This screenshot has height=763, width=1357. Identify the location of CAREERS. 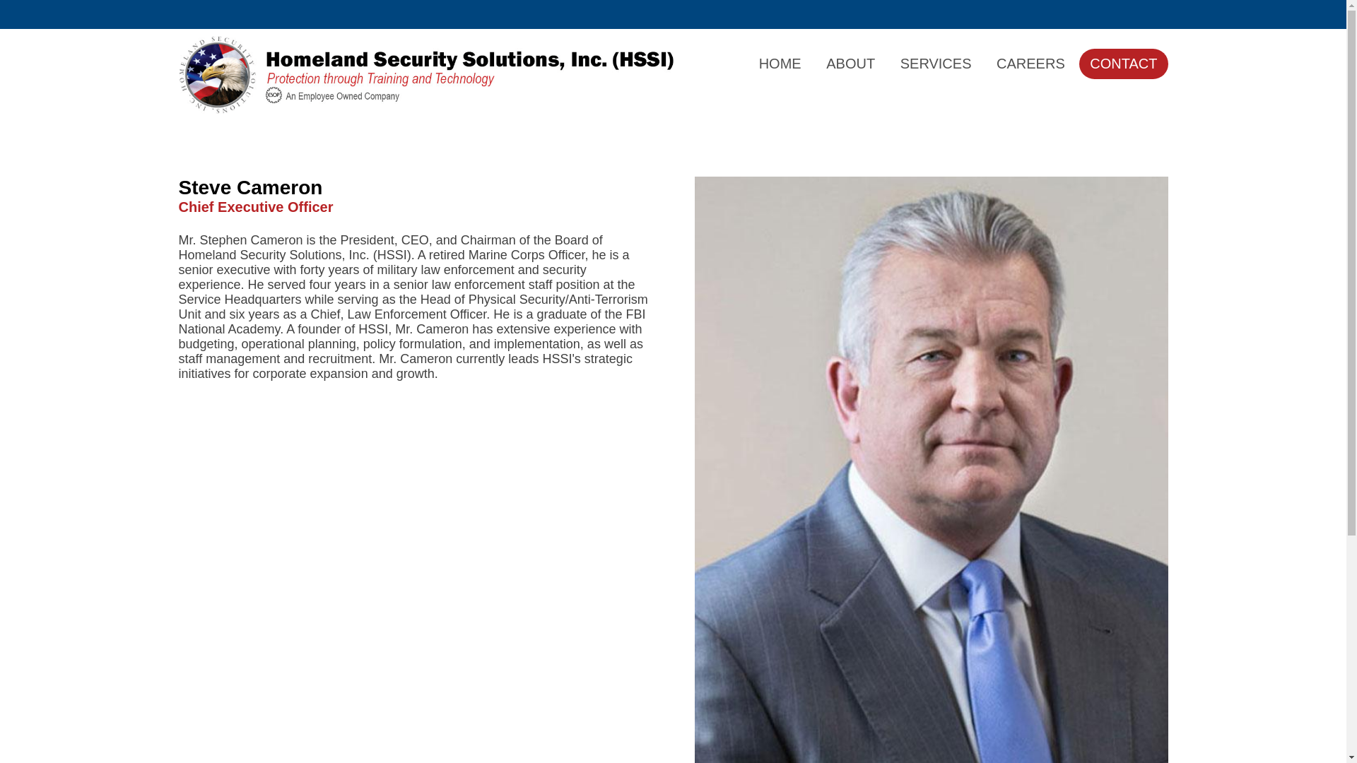
(1030, 64).